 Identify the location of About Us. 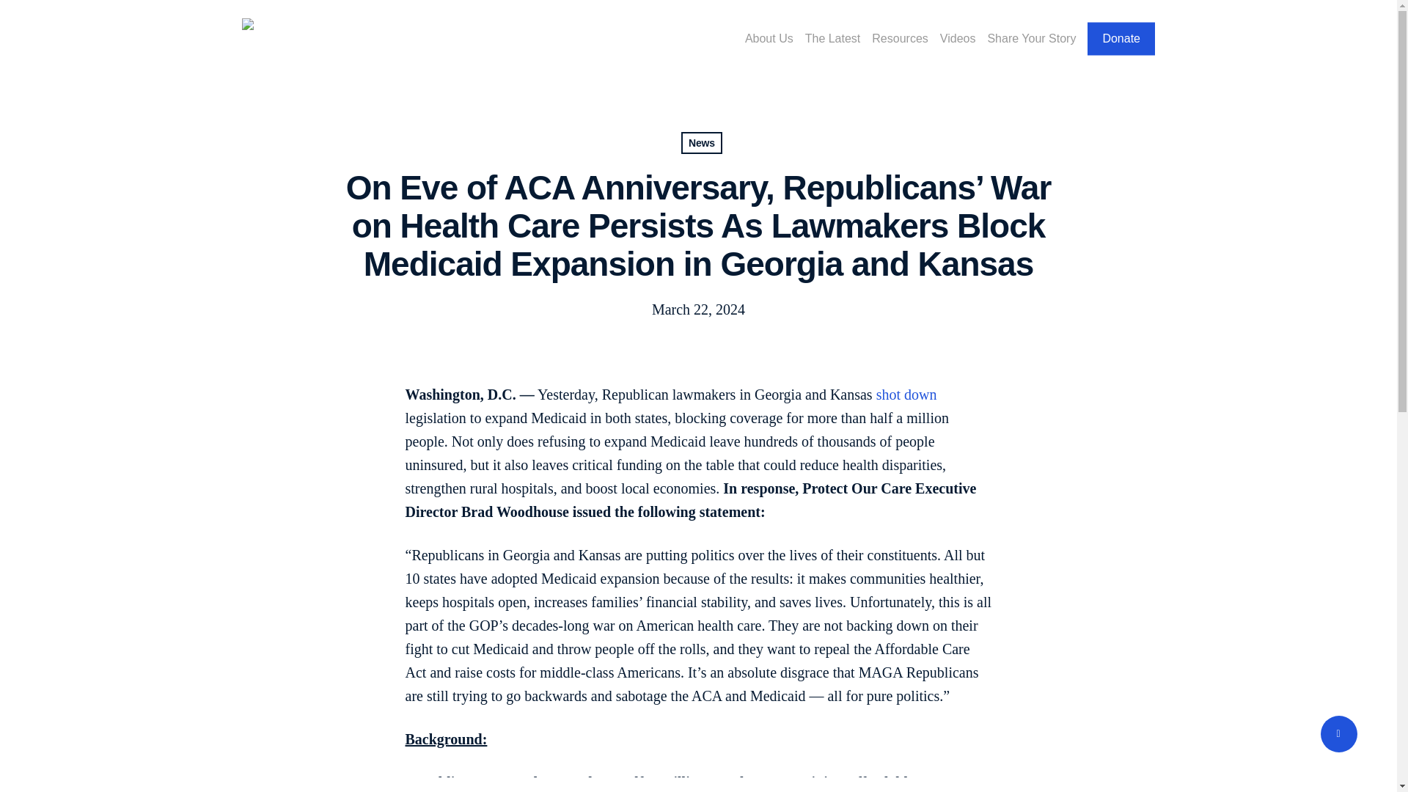
(769, 38).